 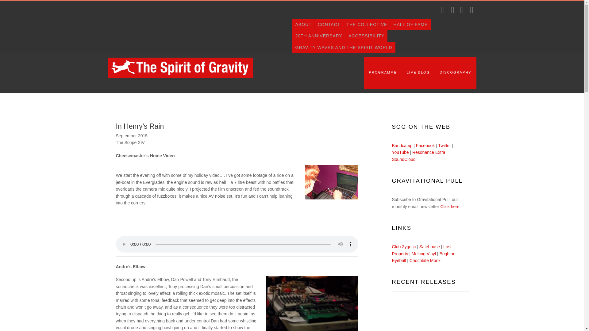 What do you see at coordinates (418, 73) in the screenshot?
I see `LIVE BLOG` at bounding box center [418, 73].